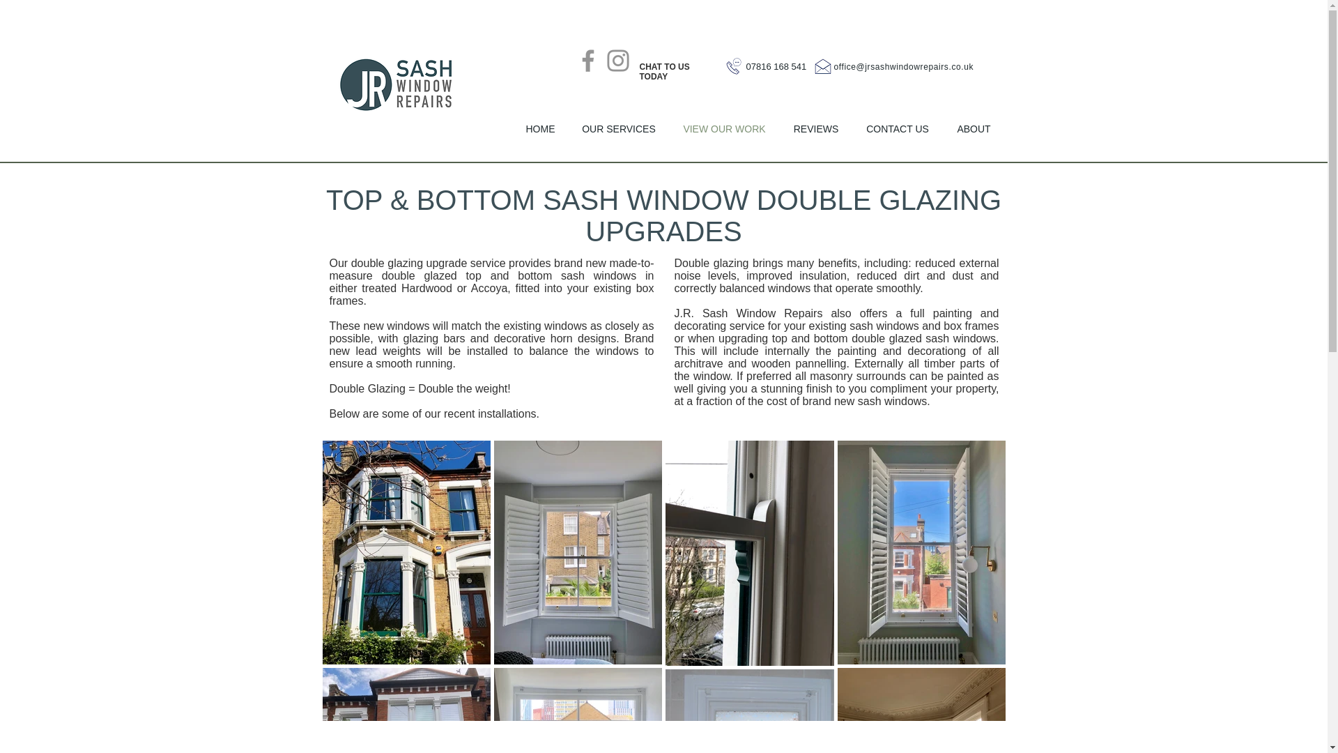  I want to click on 07816 168 541, so click(776, 66).